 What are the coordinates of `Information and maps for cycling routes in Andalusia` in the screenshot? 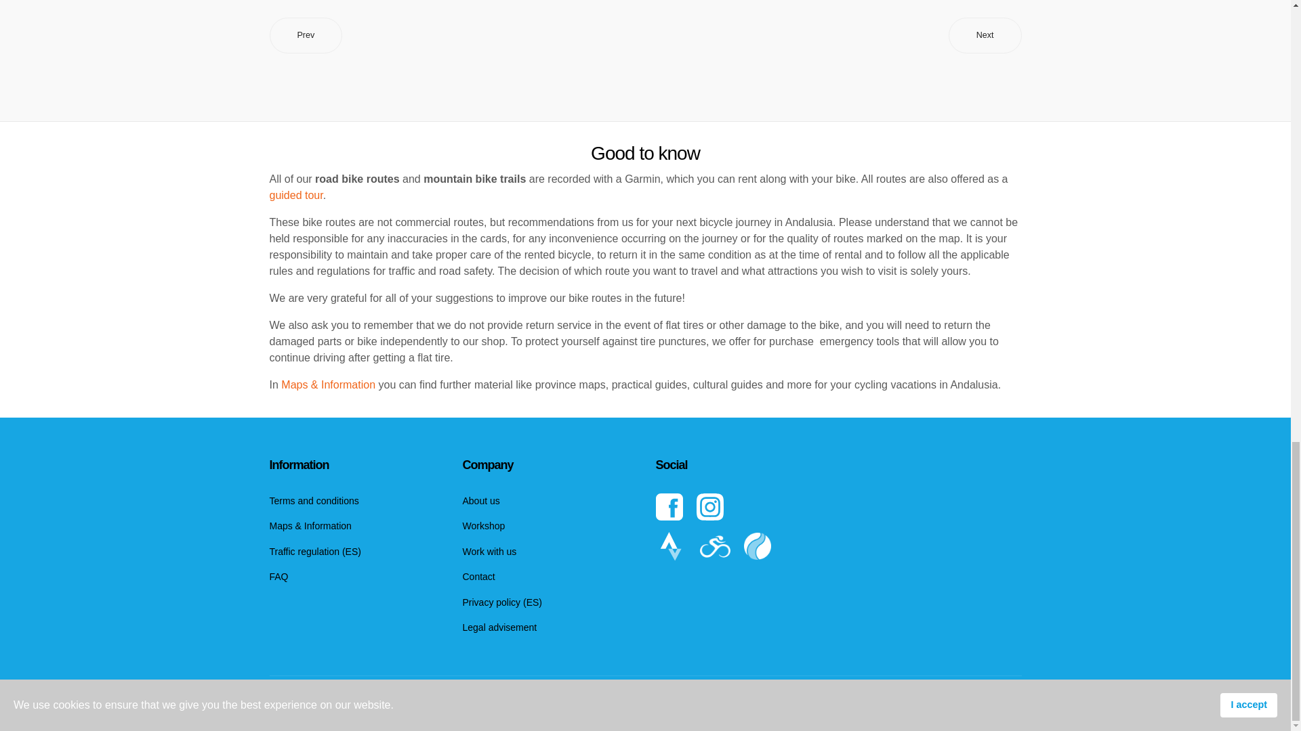 It's located at (328, 384).